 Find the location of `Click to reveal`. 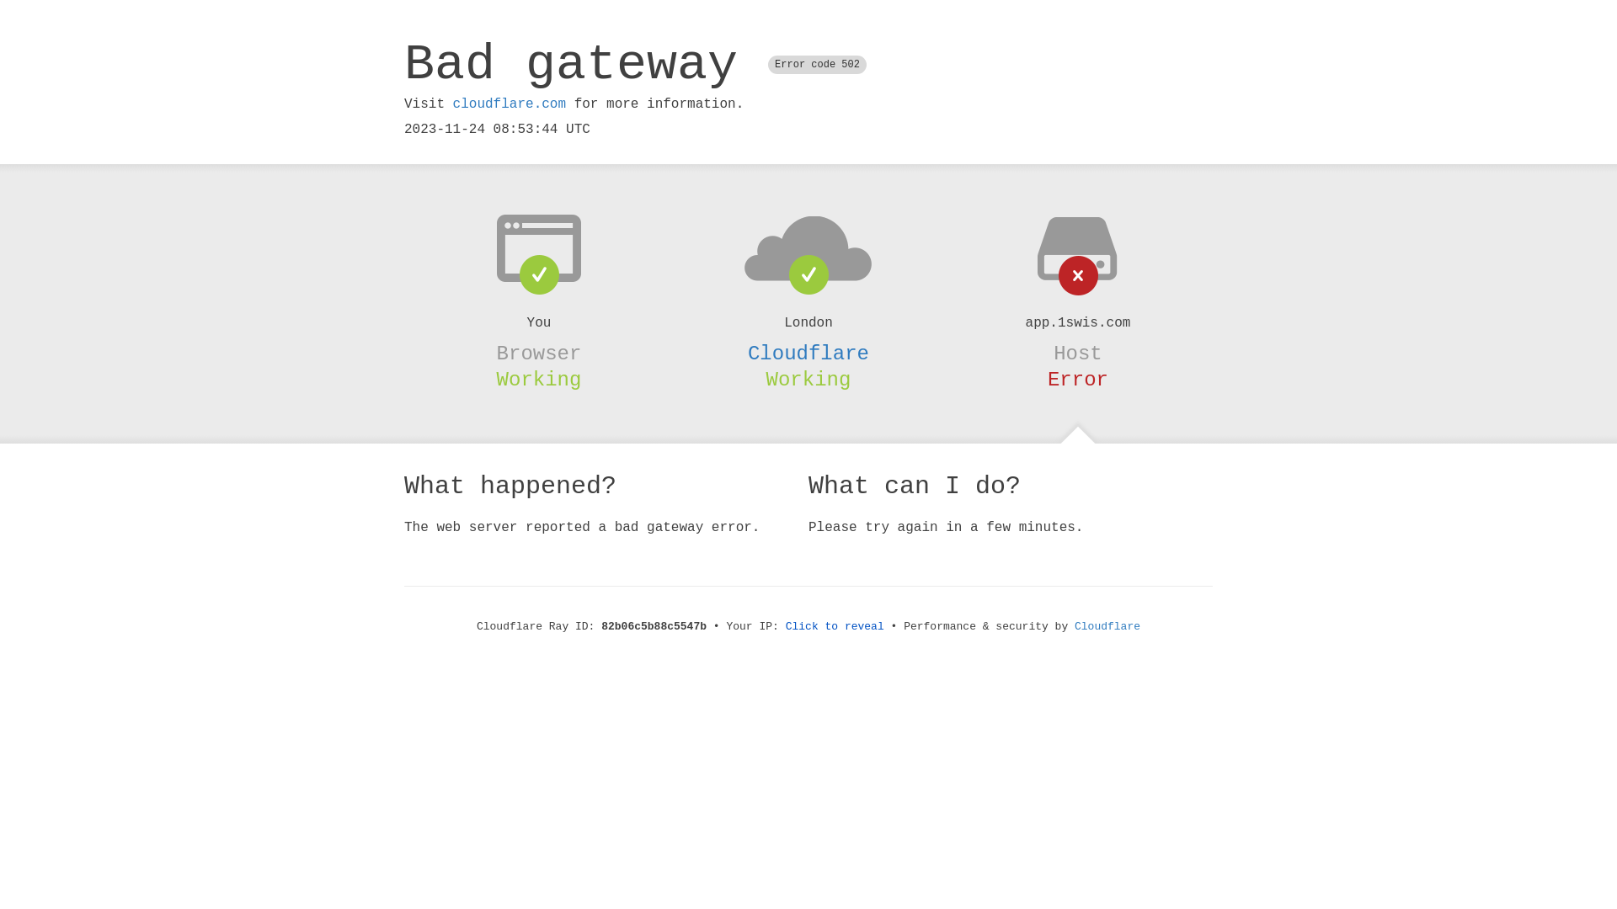

Click to reveal is located at coordinates (835, 626).